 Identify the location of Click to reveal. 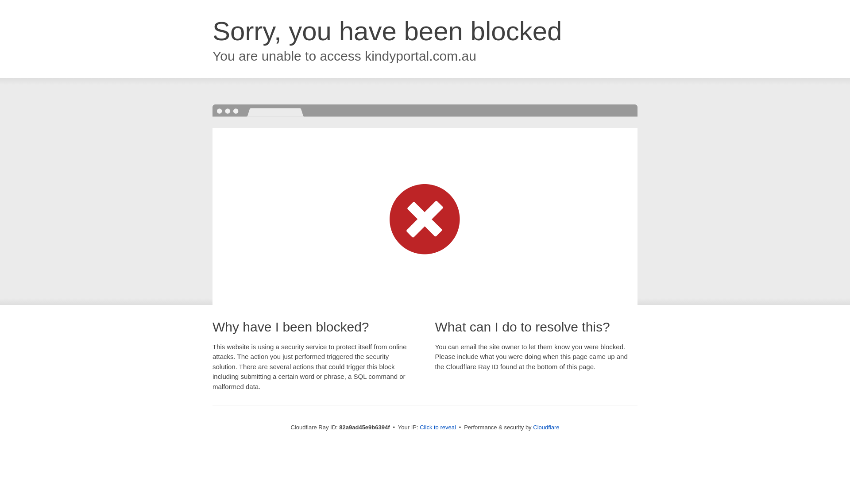
(438, 428).